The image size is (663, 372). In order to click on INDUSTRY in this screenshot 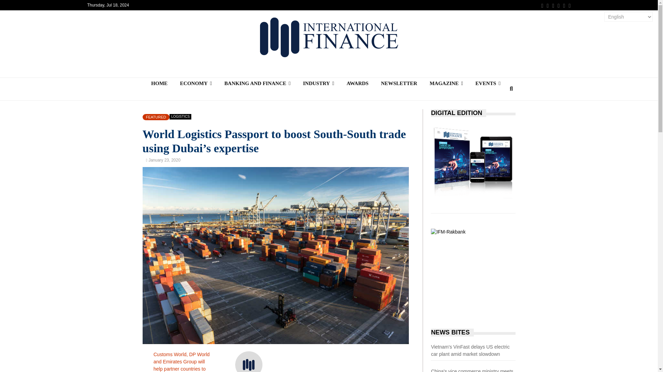, I will do `click(318, 83)`.